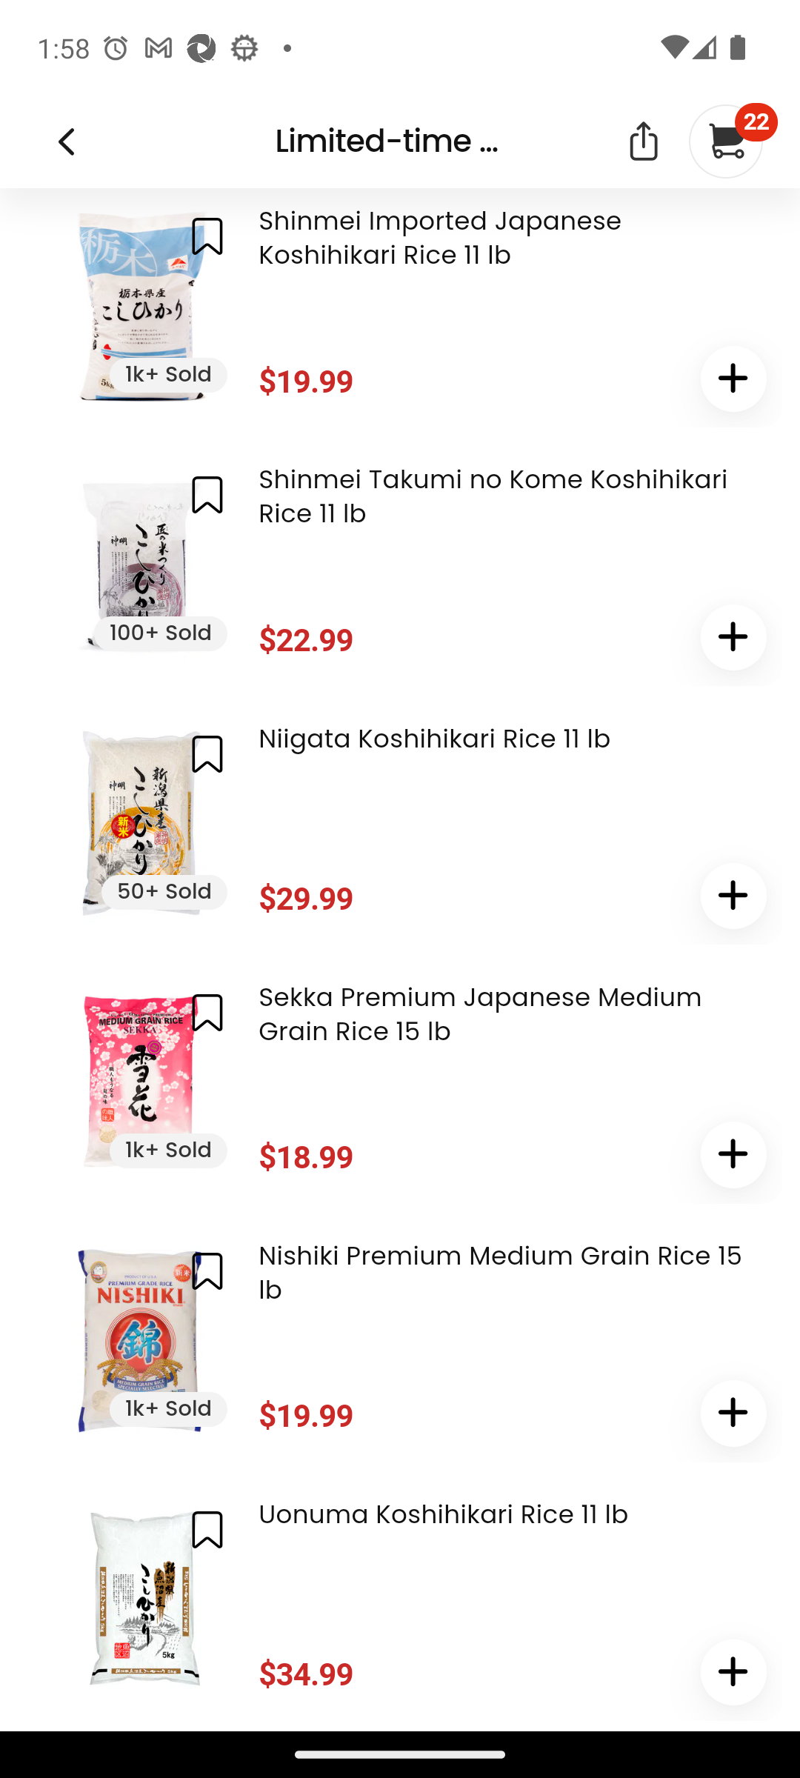  I want to click on , so click(207, 1013).